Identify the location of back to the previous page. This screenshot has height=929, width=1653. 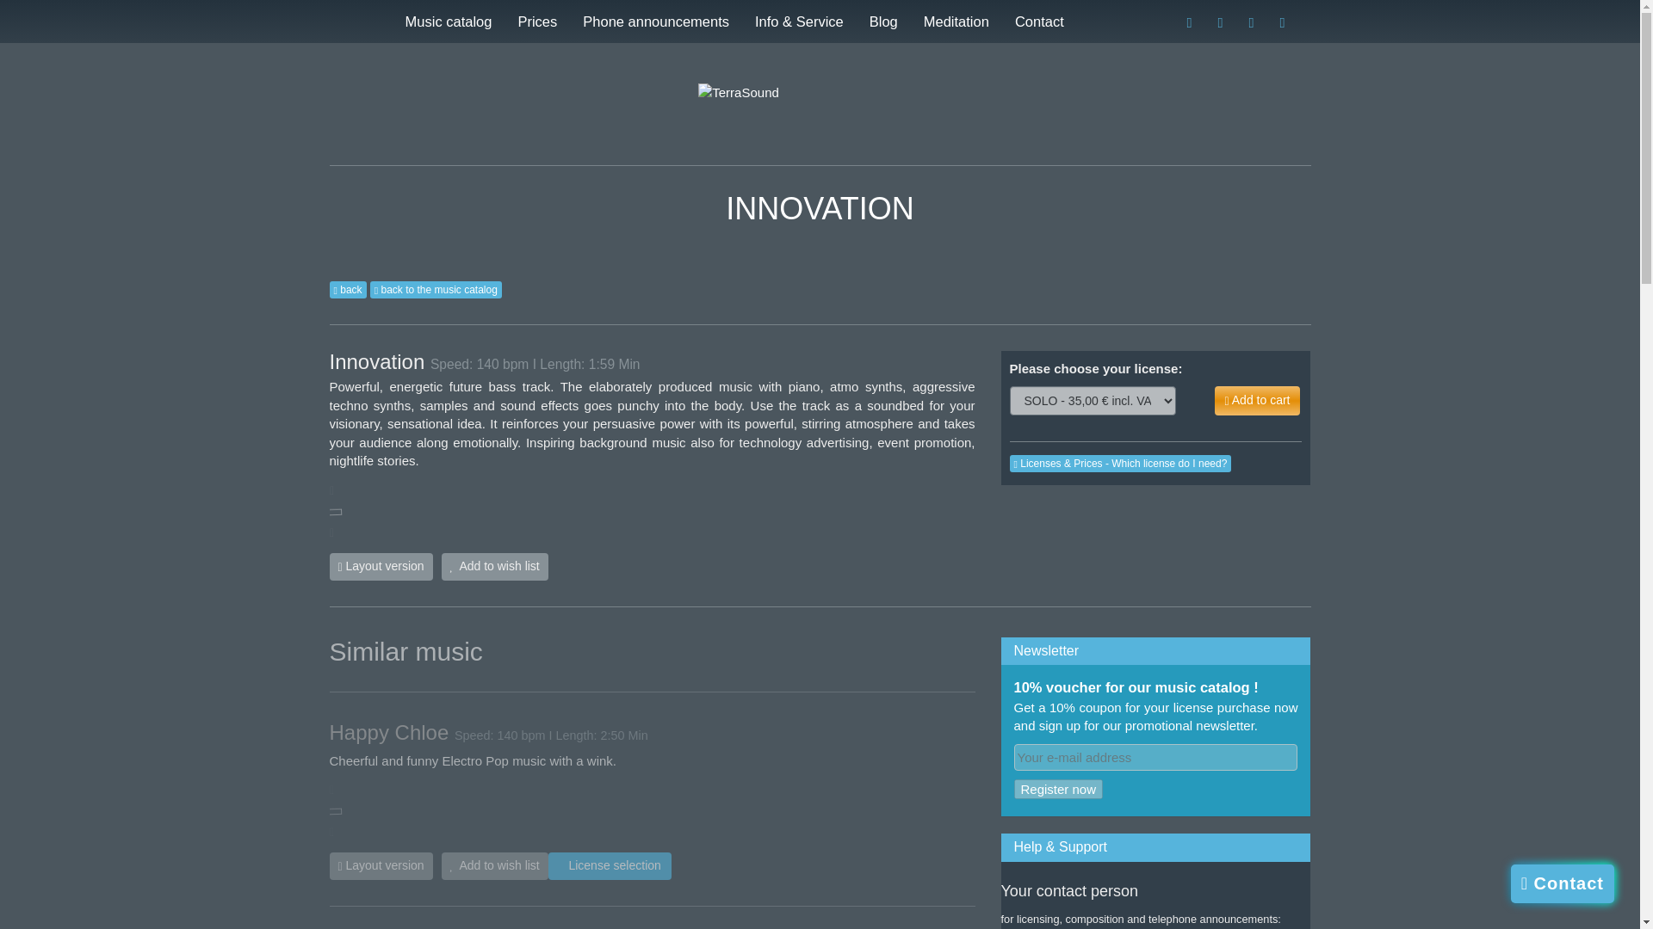
(347, 289).